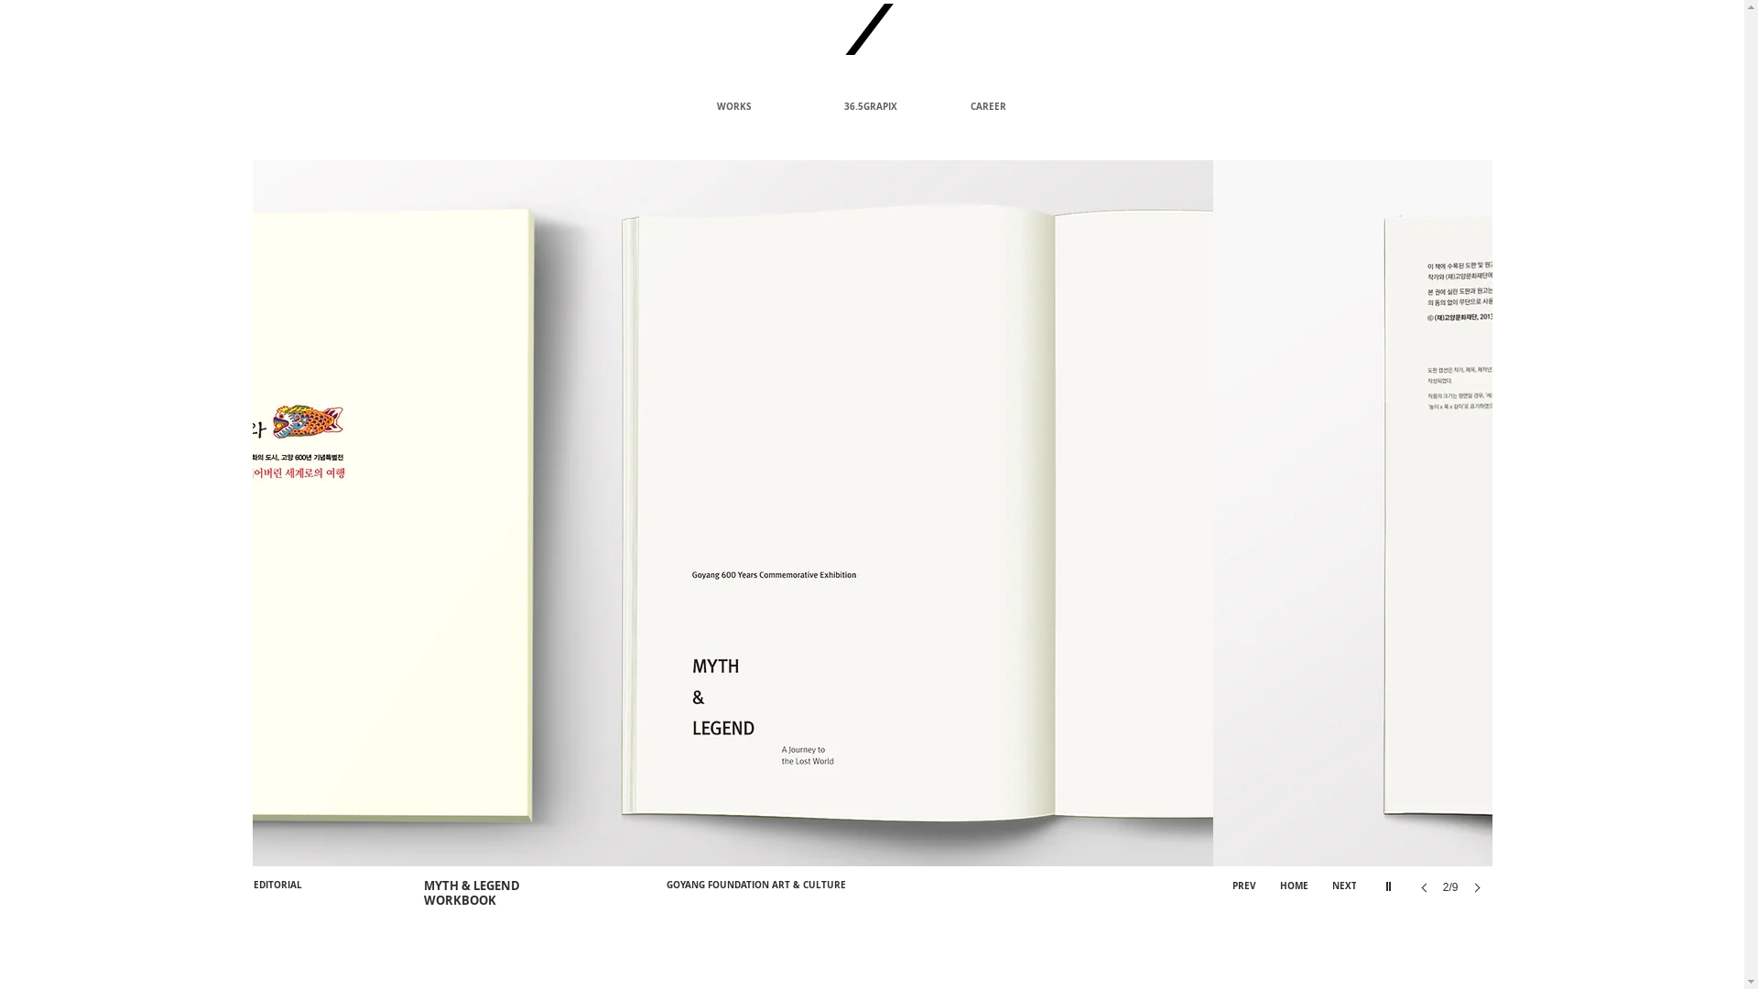 This screenshot has width=1758, height=989. I want to click on motif2.png, so click(868, 29).